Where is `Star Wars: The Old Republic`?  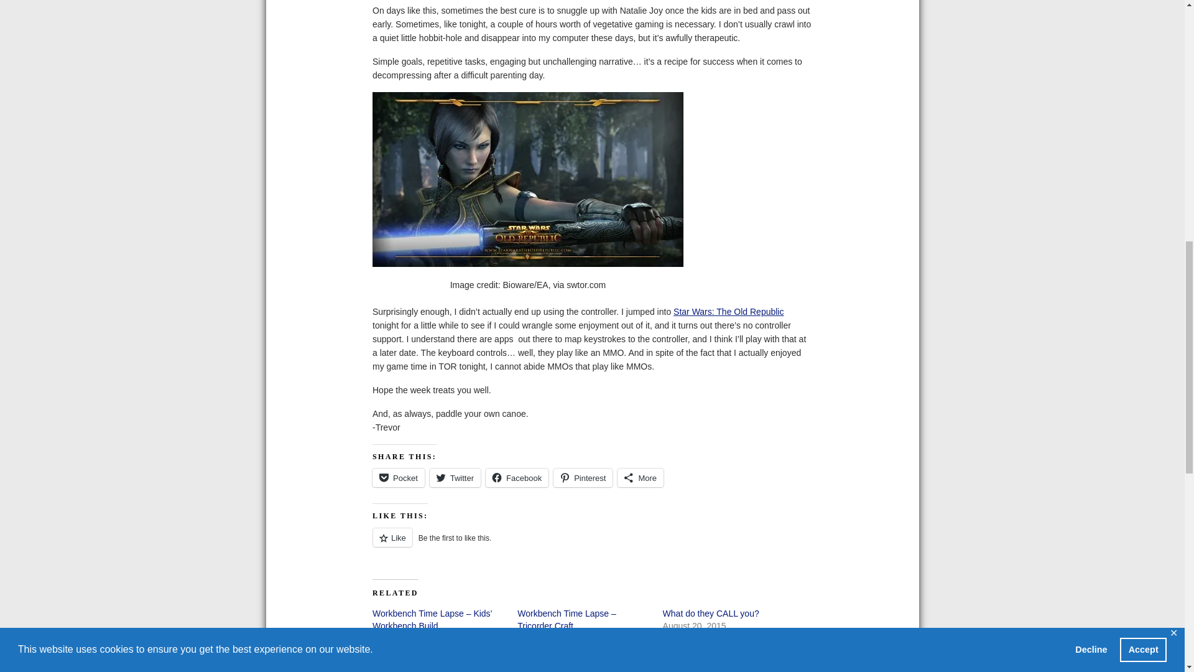 Star Wars: The Old Republic is located at coordinates (728, 311).